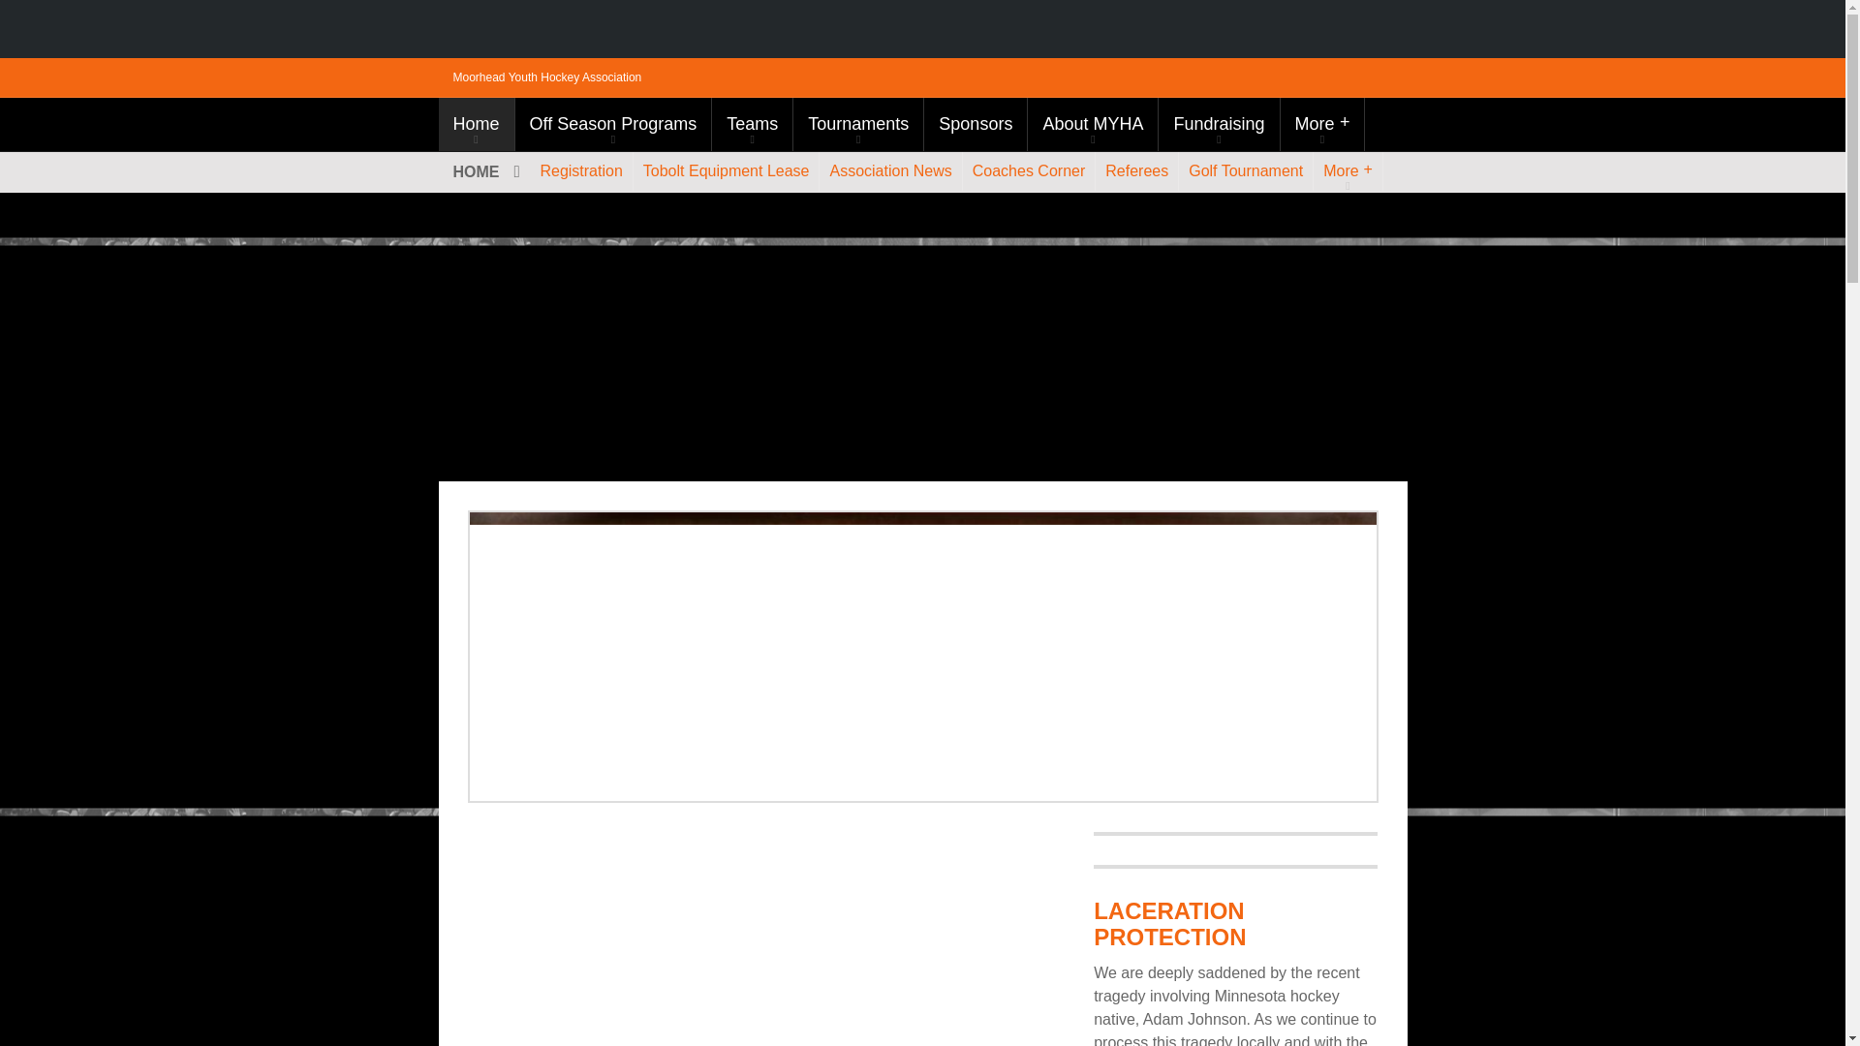  Describe the element at coordinates (475, 124) in the screenshot. I see `Home` at that location.